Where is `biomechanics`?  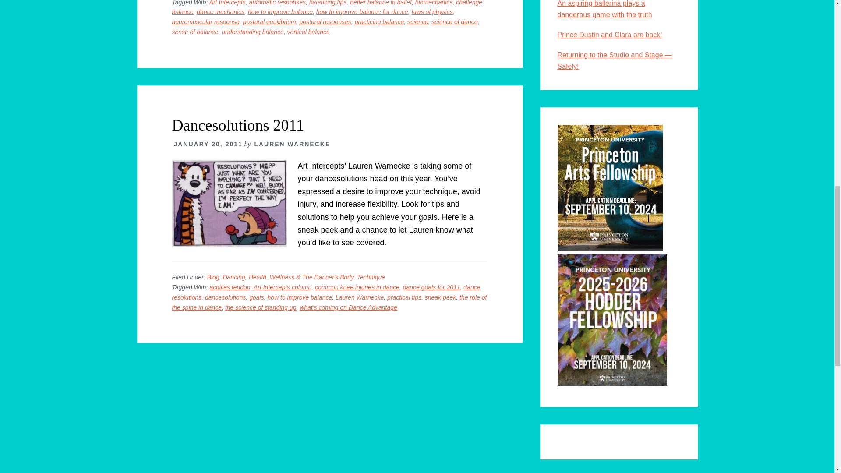 biomechanics is located at coordinates (434, 3).